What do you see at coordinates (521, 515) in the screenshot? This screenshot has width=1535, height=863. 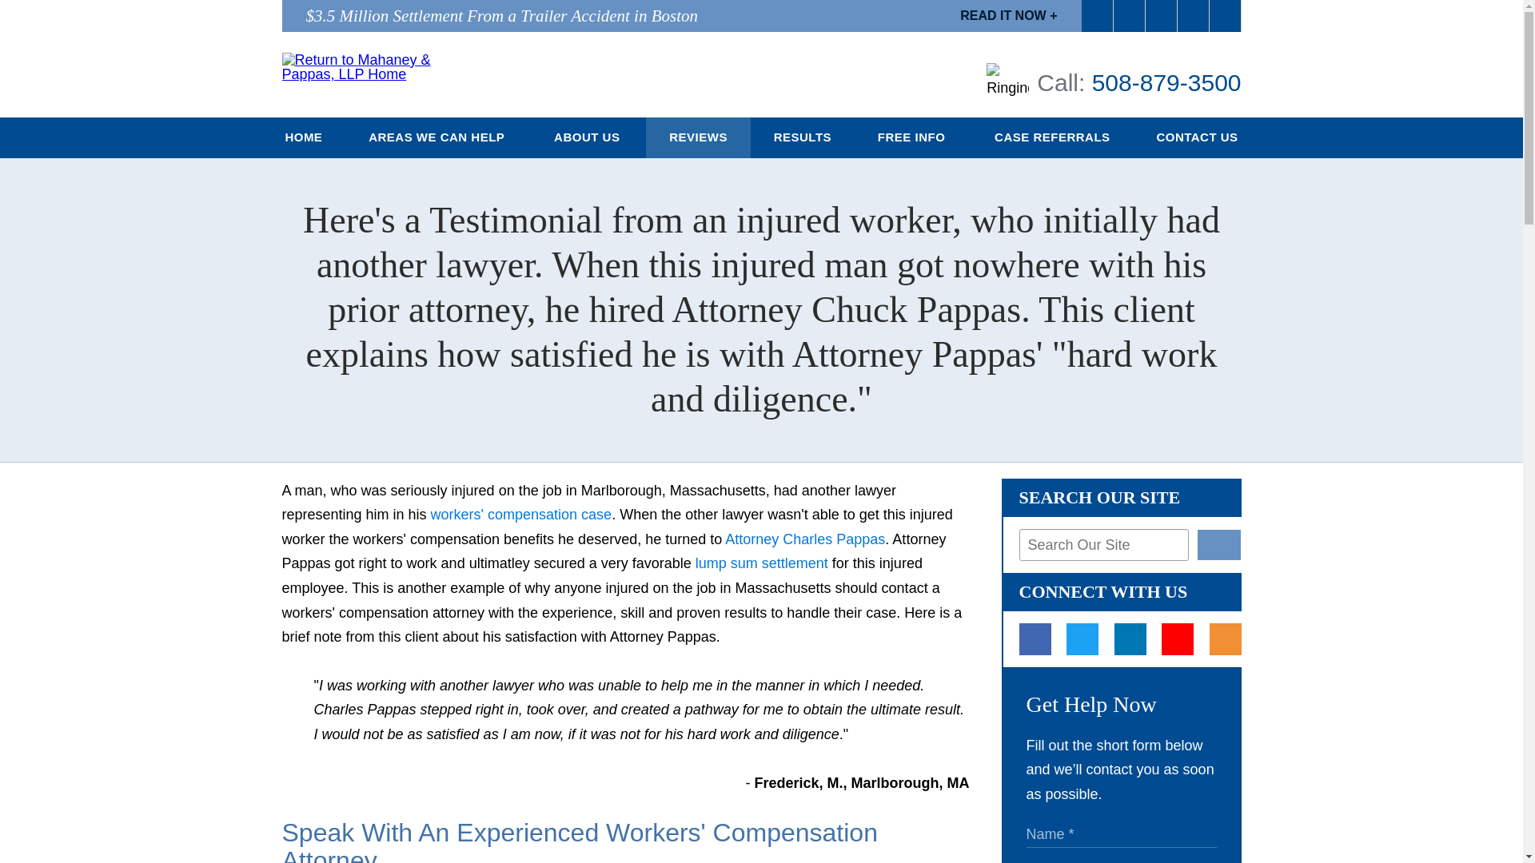 I see `workers' compensation case` at bounding box center [521, 515].